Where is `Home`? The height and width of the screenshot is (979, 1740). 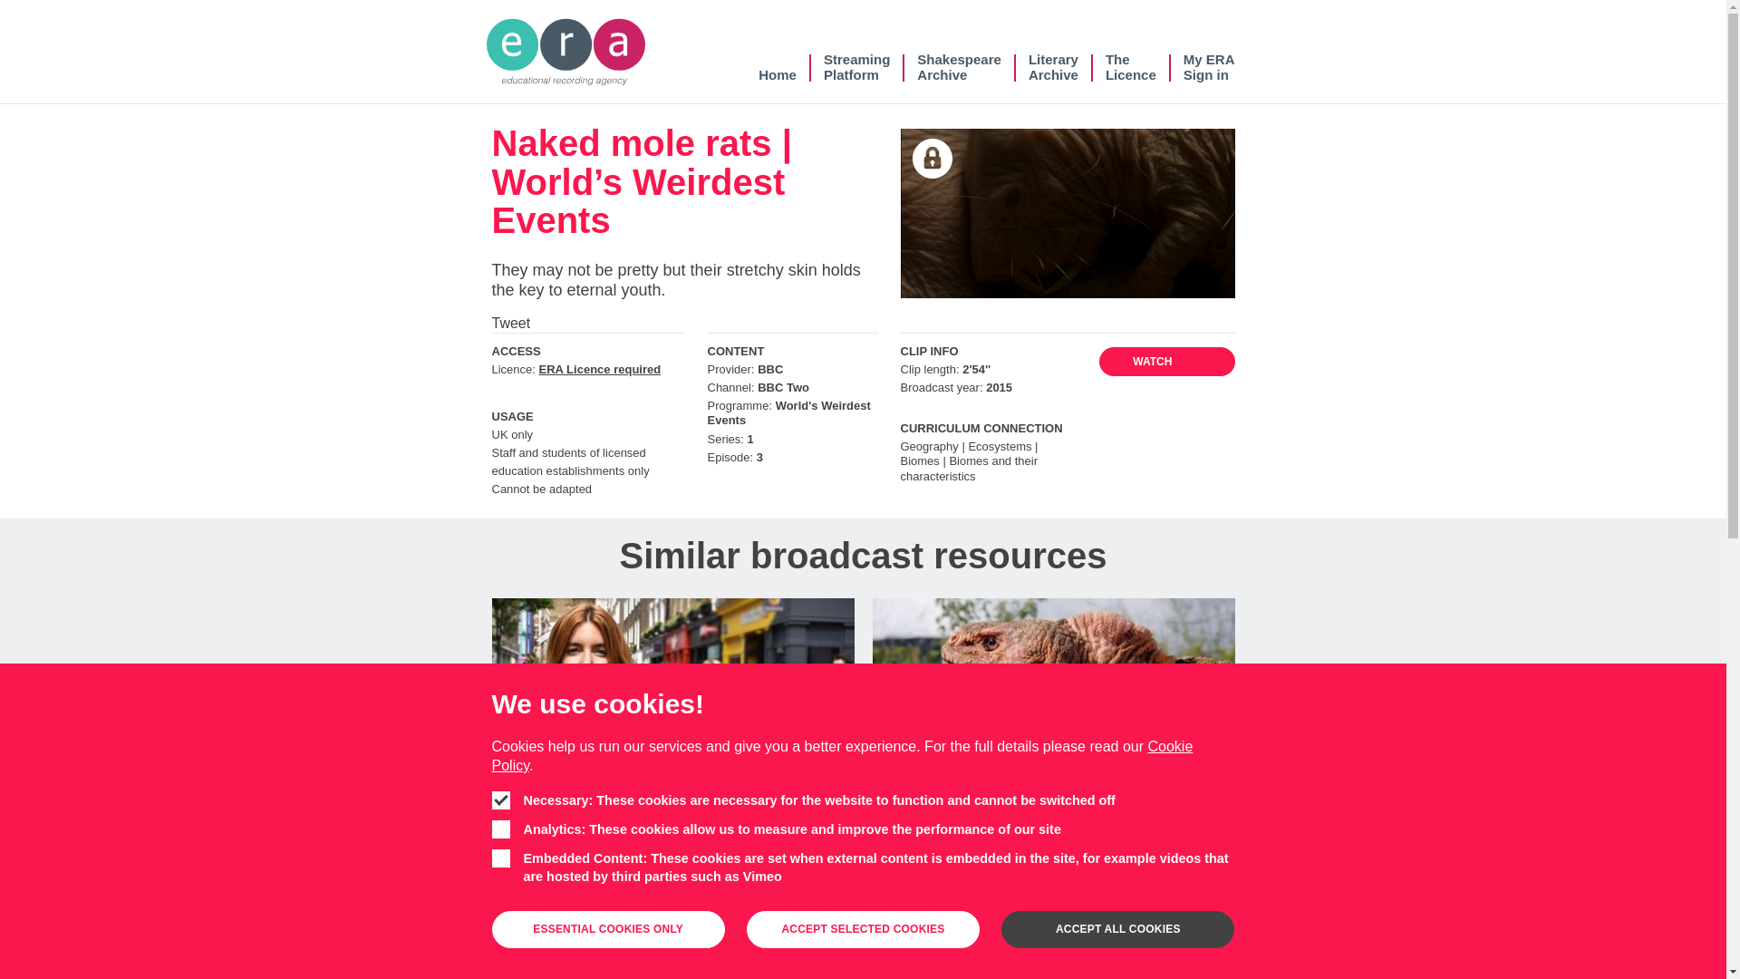 Home is located at coordinates (510, 323).